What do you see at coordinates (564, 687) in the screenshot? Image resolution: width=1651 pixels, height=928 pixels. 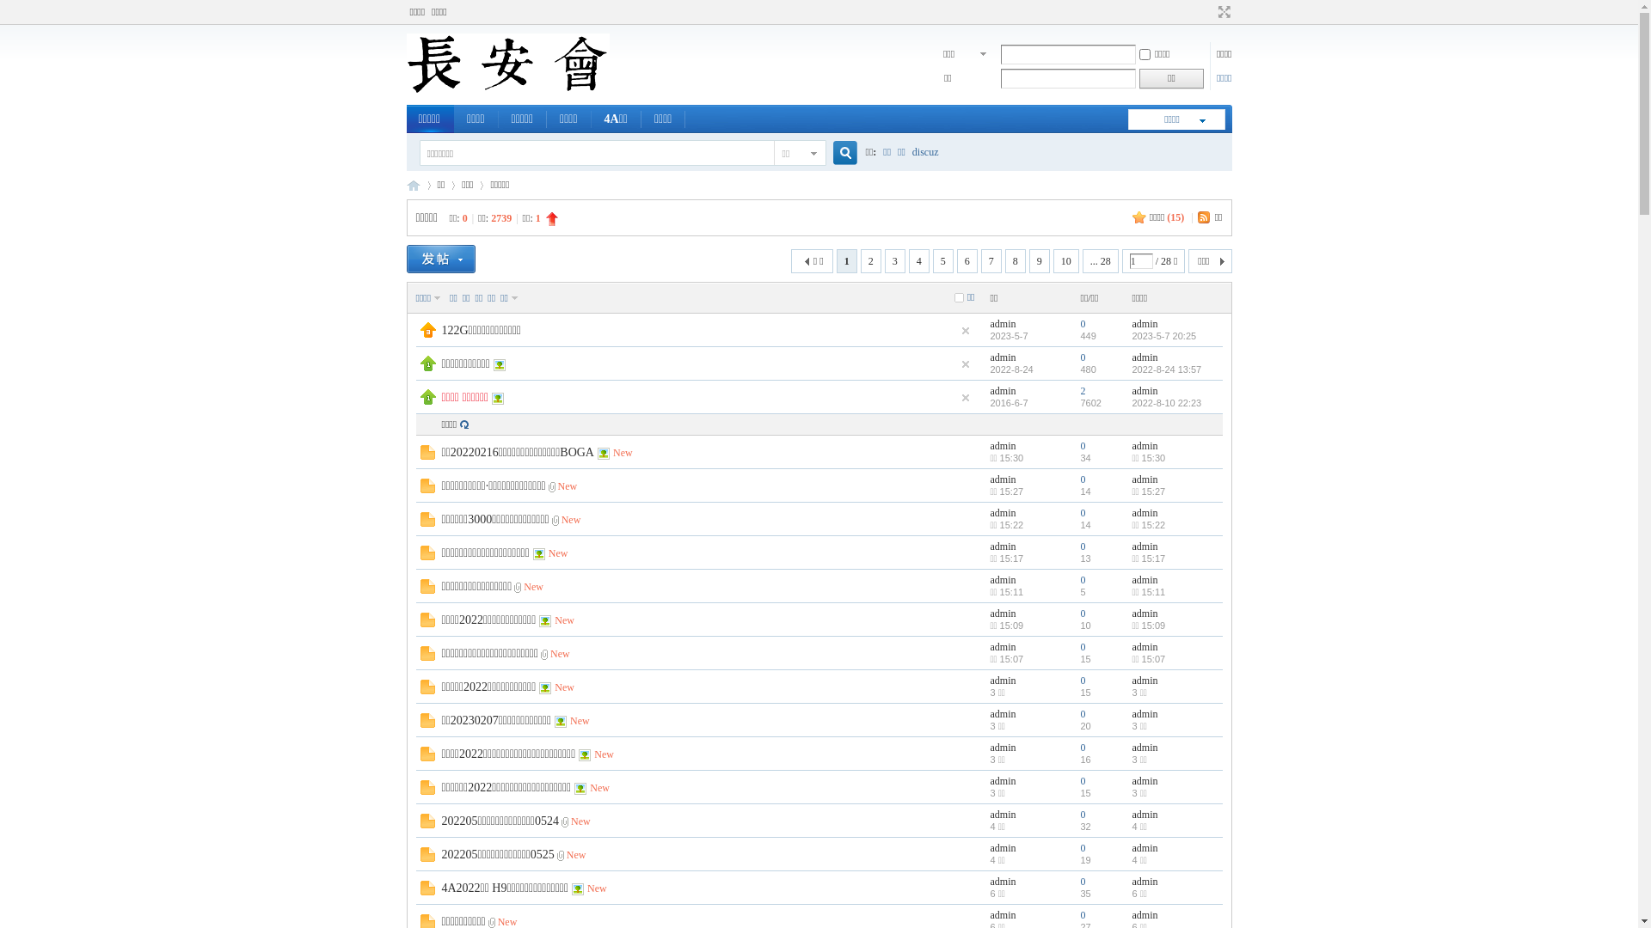 I see `New` at bounding box center [564, 687].